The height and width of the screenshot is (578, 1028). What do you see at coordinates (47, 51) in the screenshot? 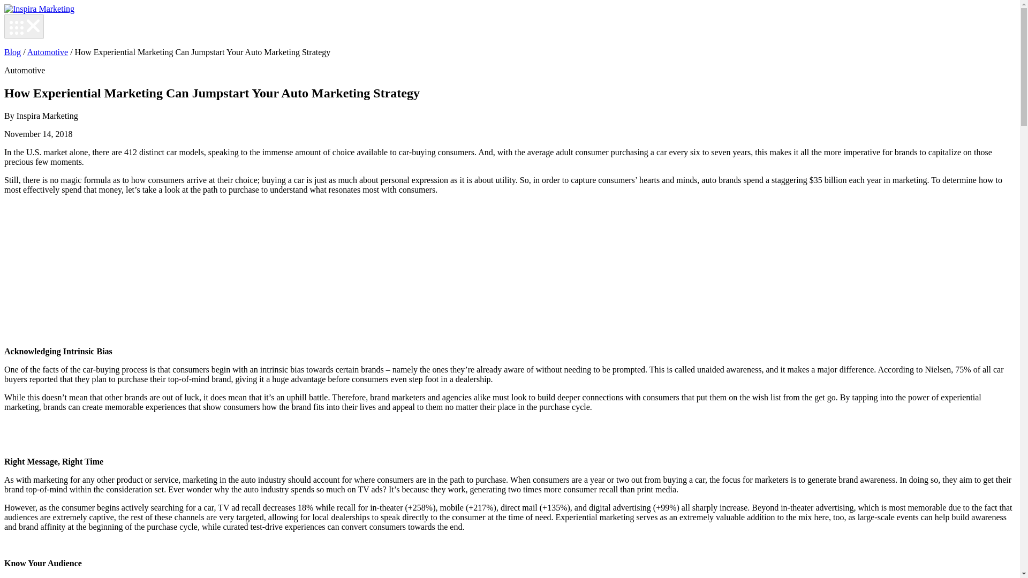
I see `Automotive` at bounding box center [47, 51].